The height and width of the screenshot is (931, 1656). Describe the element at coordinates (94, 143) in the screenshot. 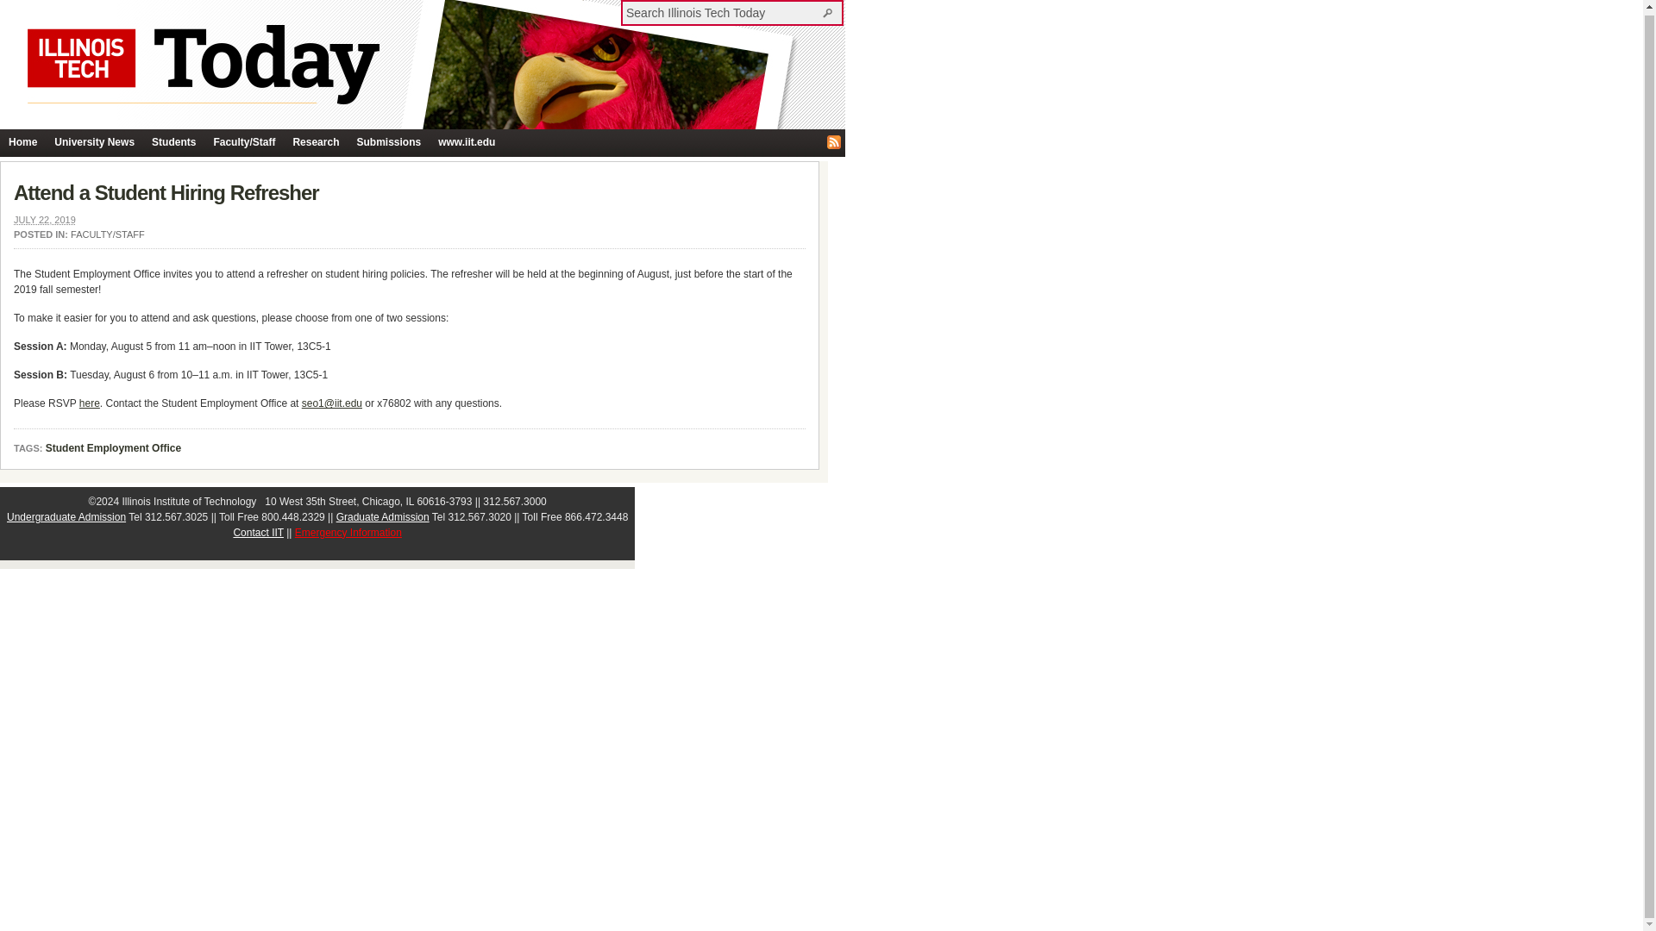

I see `University News` at that location.